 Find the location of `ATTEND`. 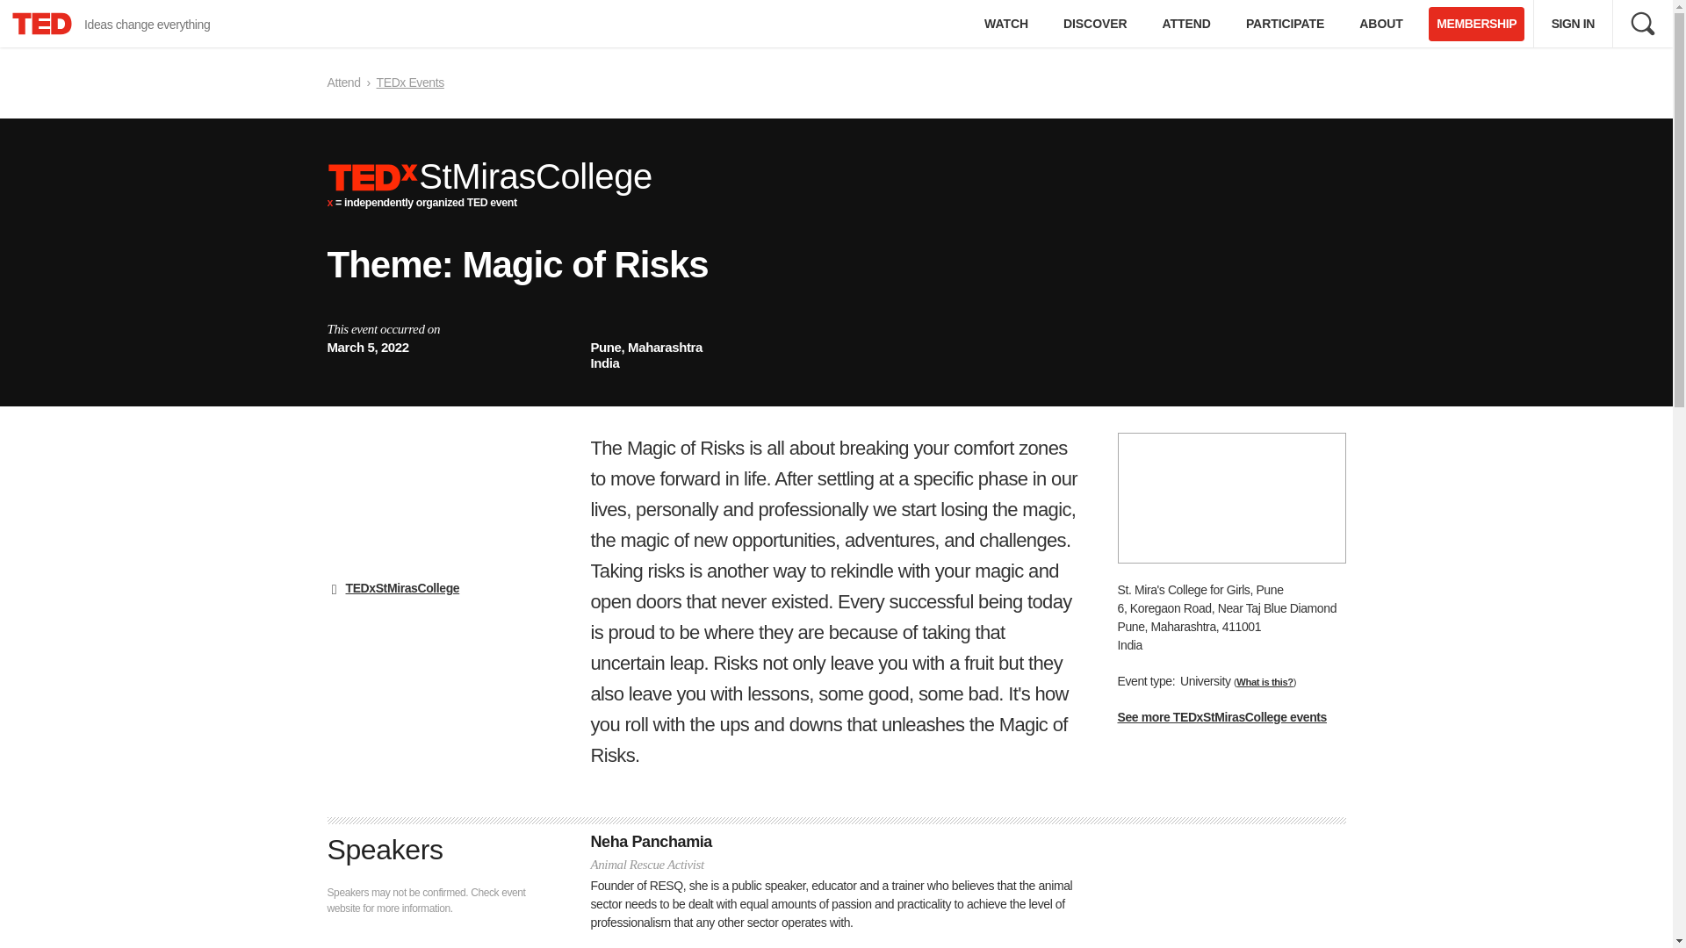

ATTEND is located at coordinates (1475, 24).